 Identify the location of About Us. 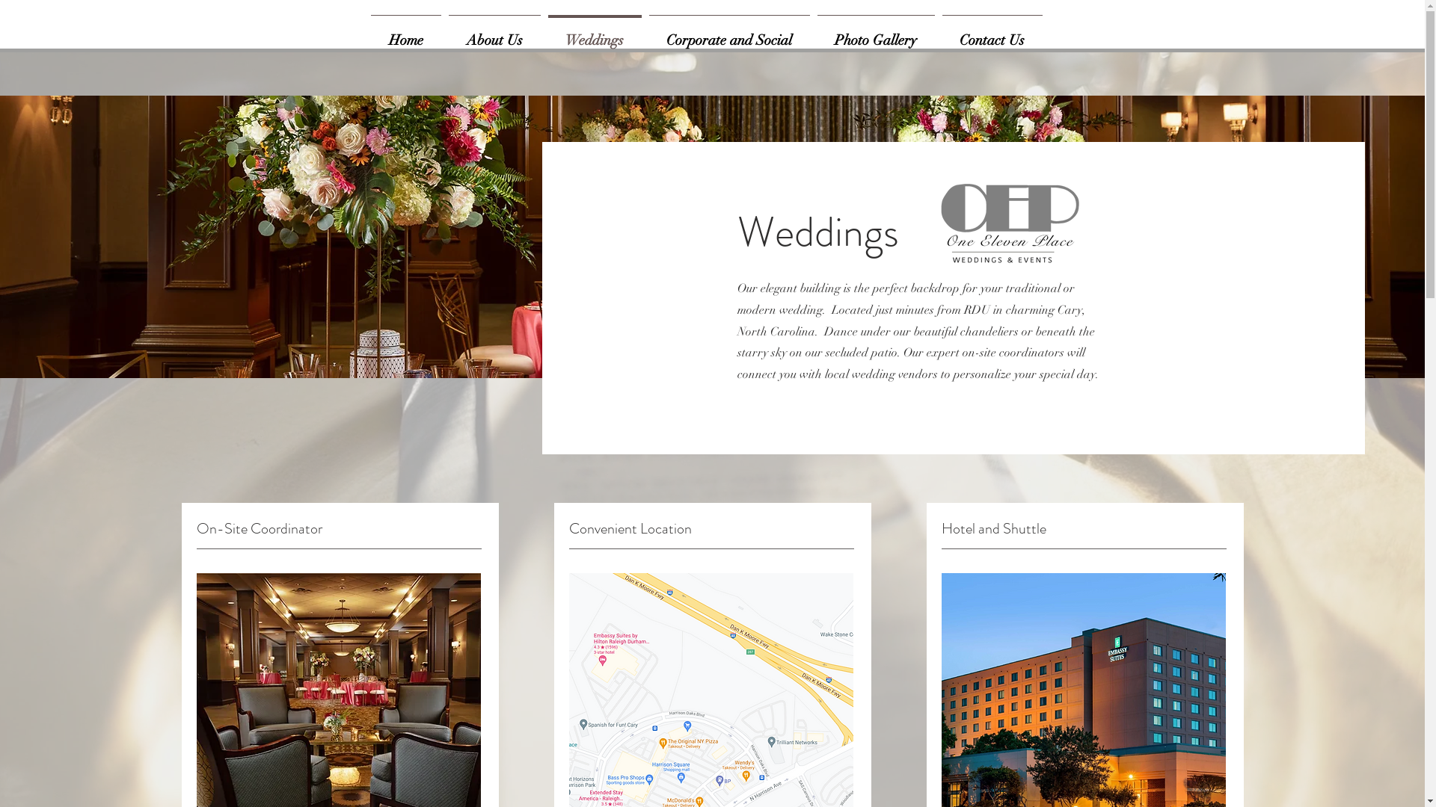
(494, 34).